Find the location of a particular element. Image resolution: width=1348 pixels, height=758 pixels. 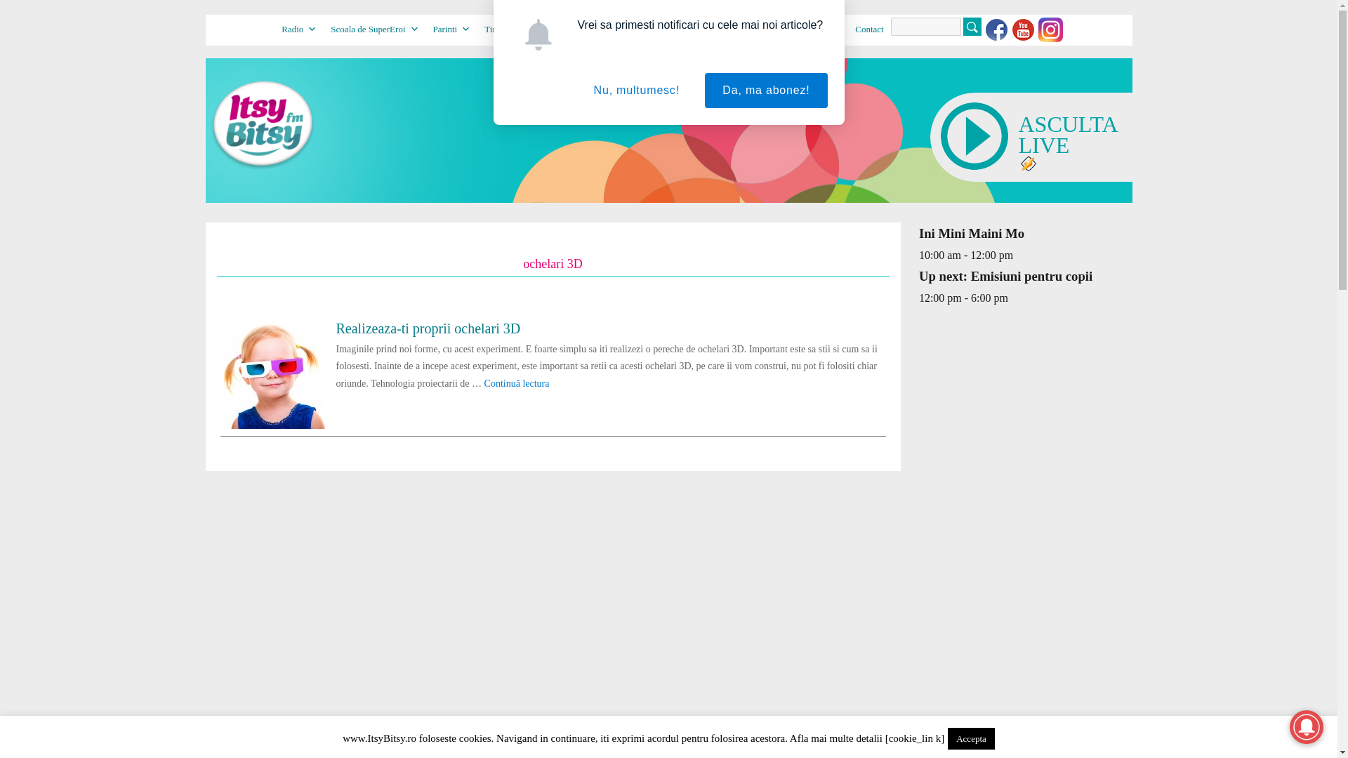

3rd party ad content is located at coordinates (1024, 602).